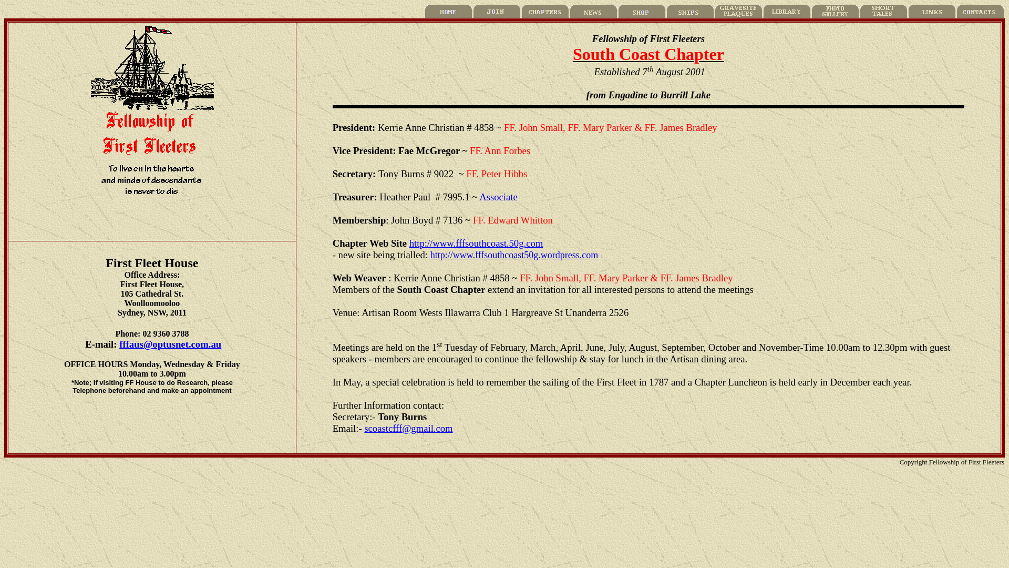 This screenshot has width=1009, height=568. What do you see at coordinates (408, 428) in the screenshot?
I see `scoastcfff@gmail.com` at bounding box center [408, 428].